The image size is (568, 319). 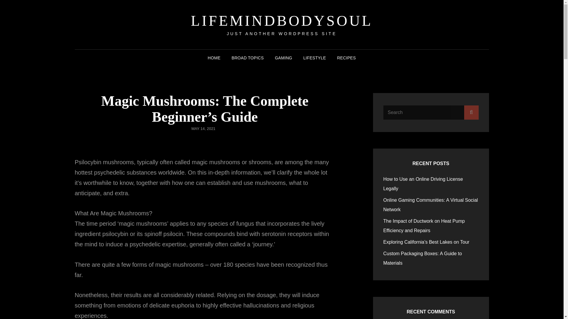 I want to click on The Impact of Ductwork on Heat Pump Efficiency and Repairs, so click(x=424, y=226).